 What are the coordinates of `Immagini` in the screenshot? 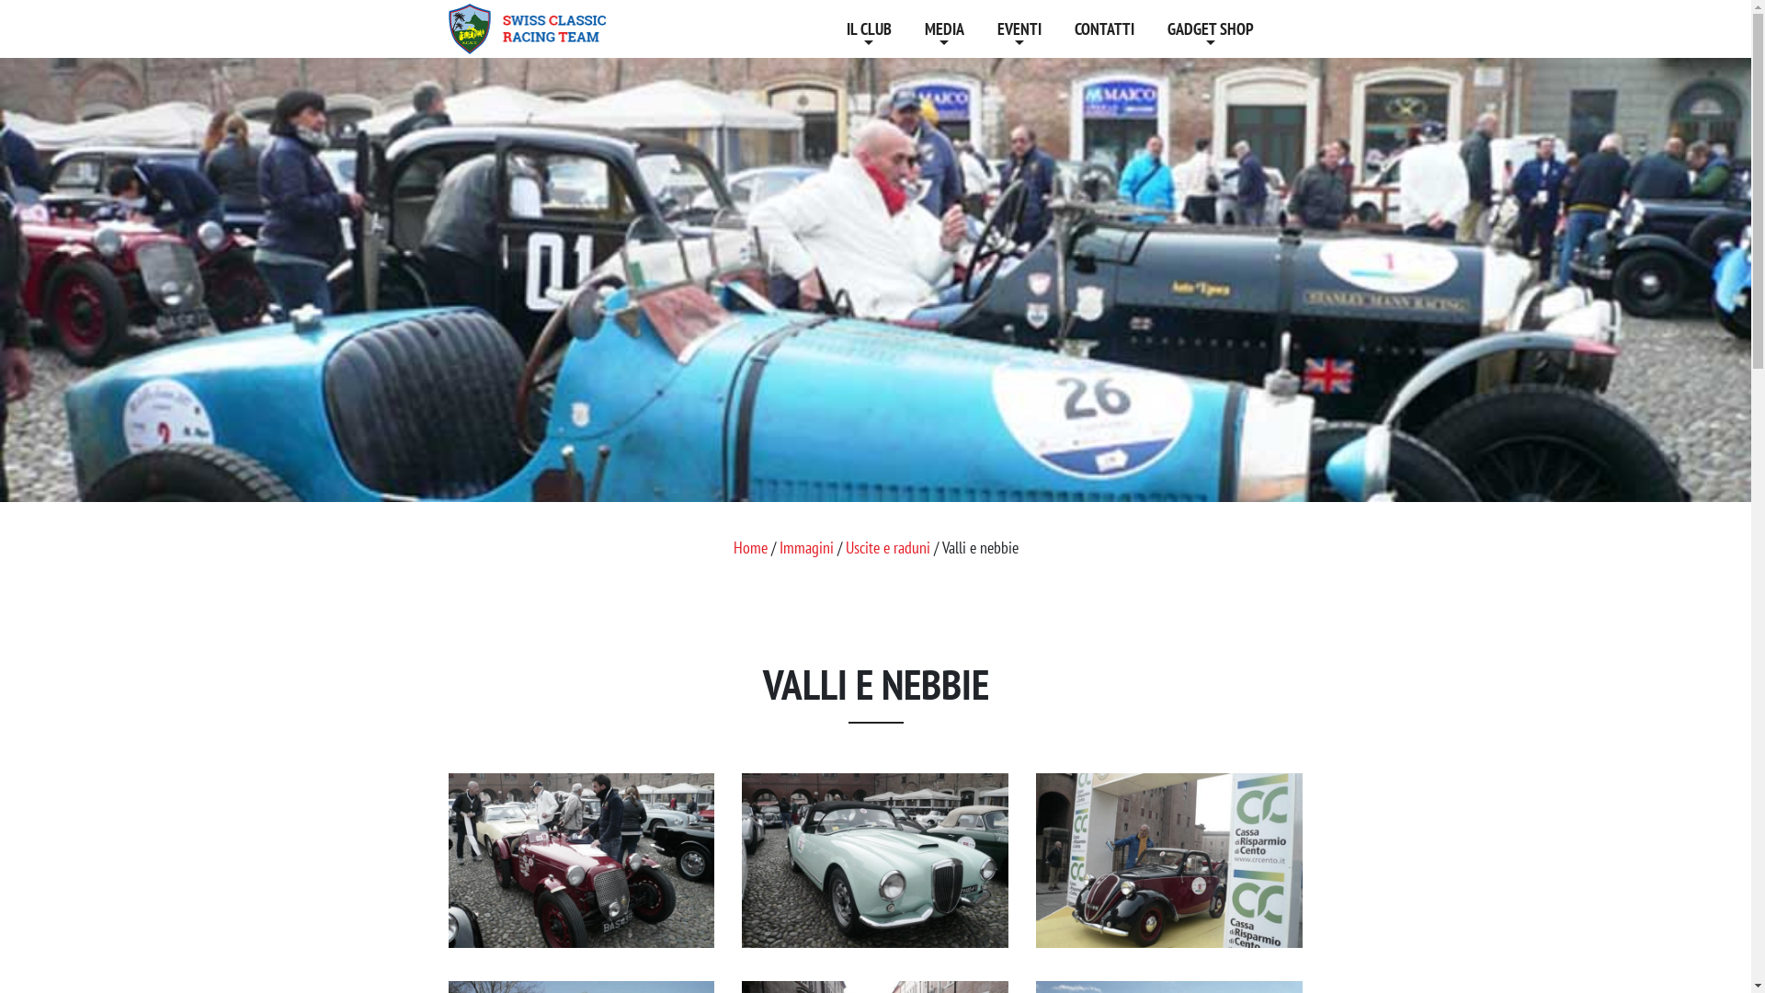 It's located at (807, 548).